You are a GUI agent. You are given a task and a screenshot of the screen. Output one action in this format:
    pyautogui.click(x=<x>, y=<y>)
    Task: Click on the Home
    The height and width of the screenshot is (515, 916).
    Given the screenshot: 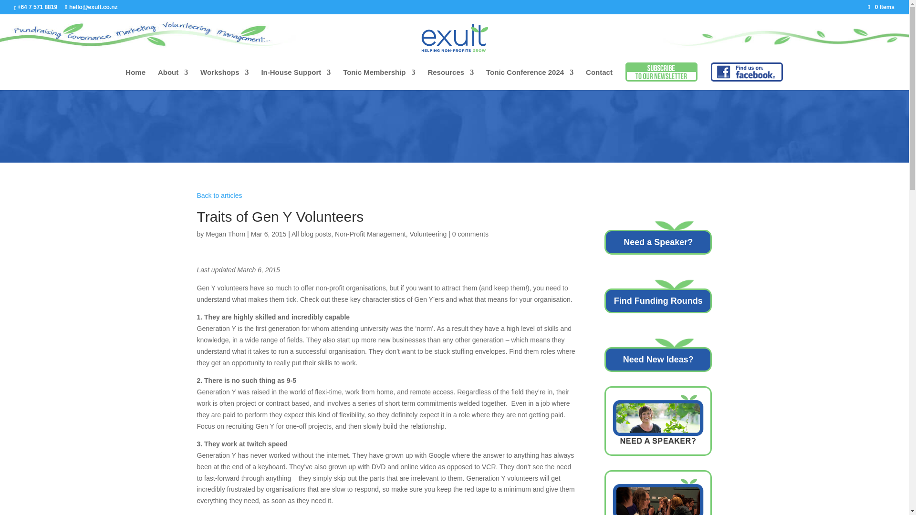 What is the action you would take?
    pyautogui.click(x=135, y=79)
    